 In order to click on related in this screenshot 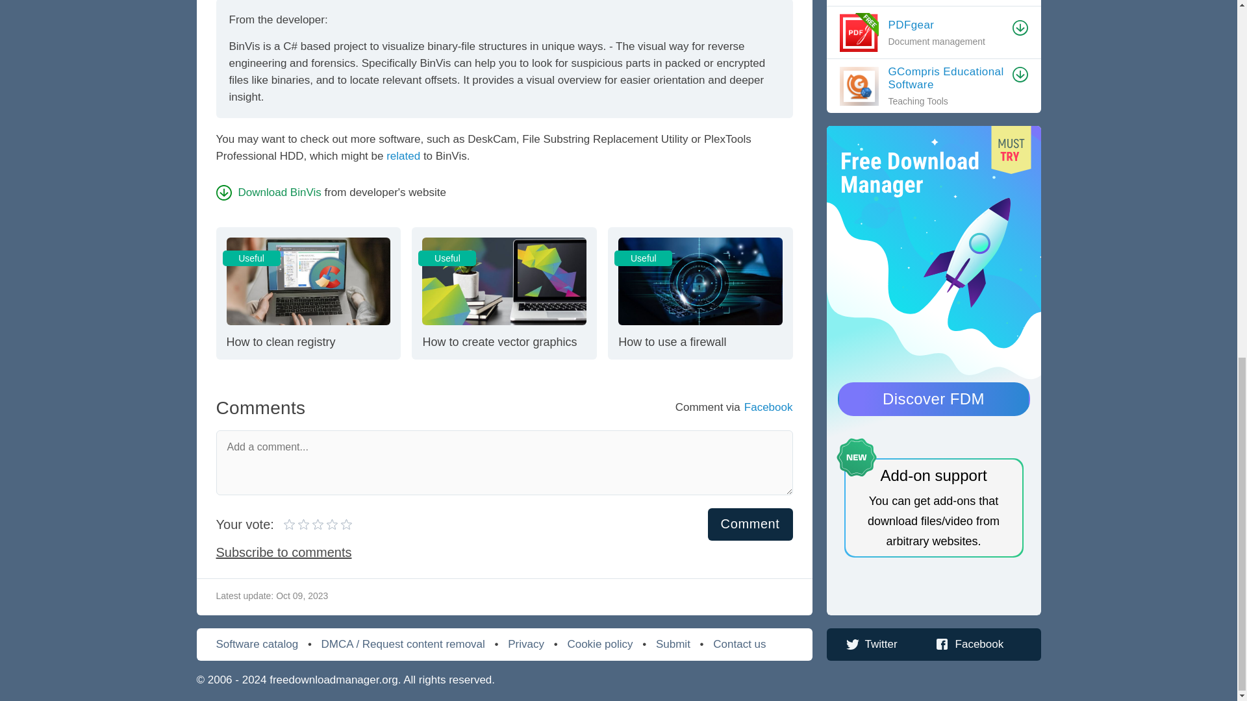, I will do `click(268, 192)`.